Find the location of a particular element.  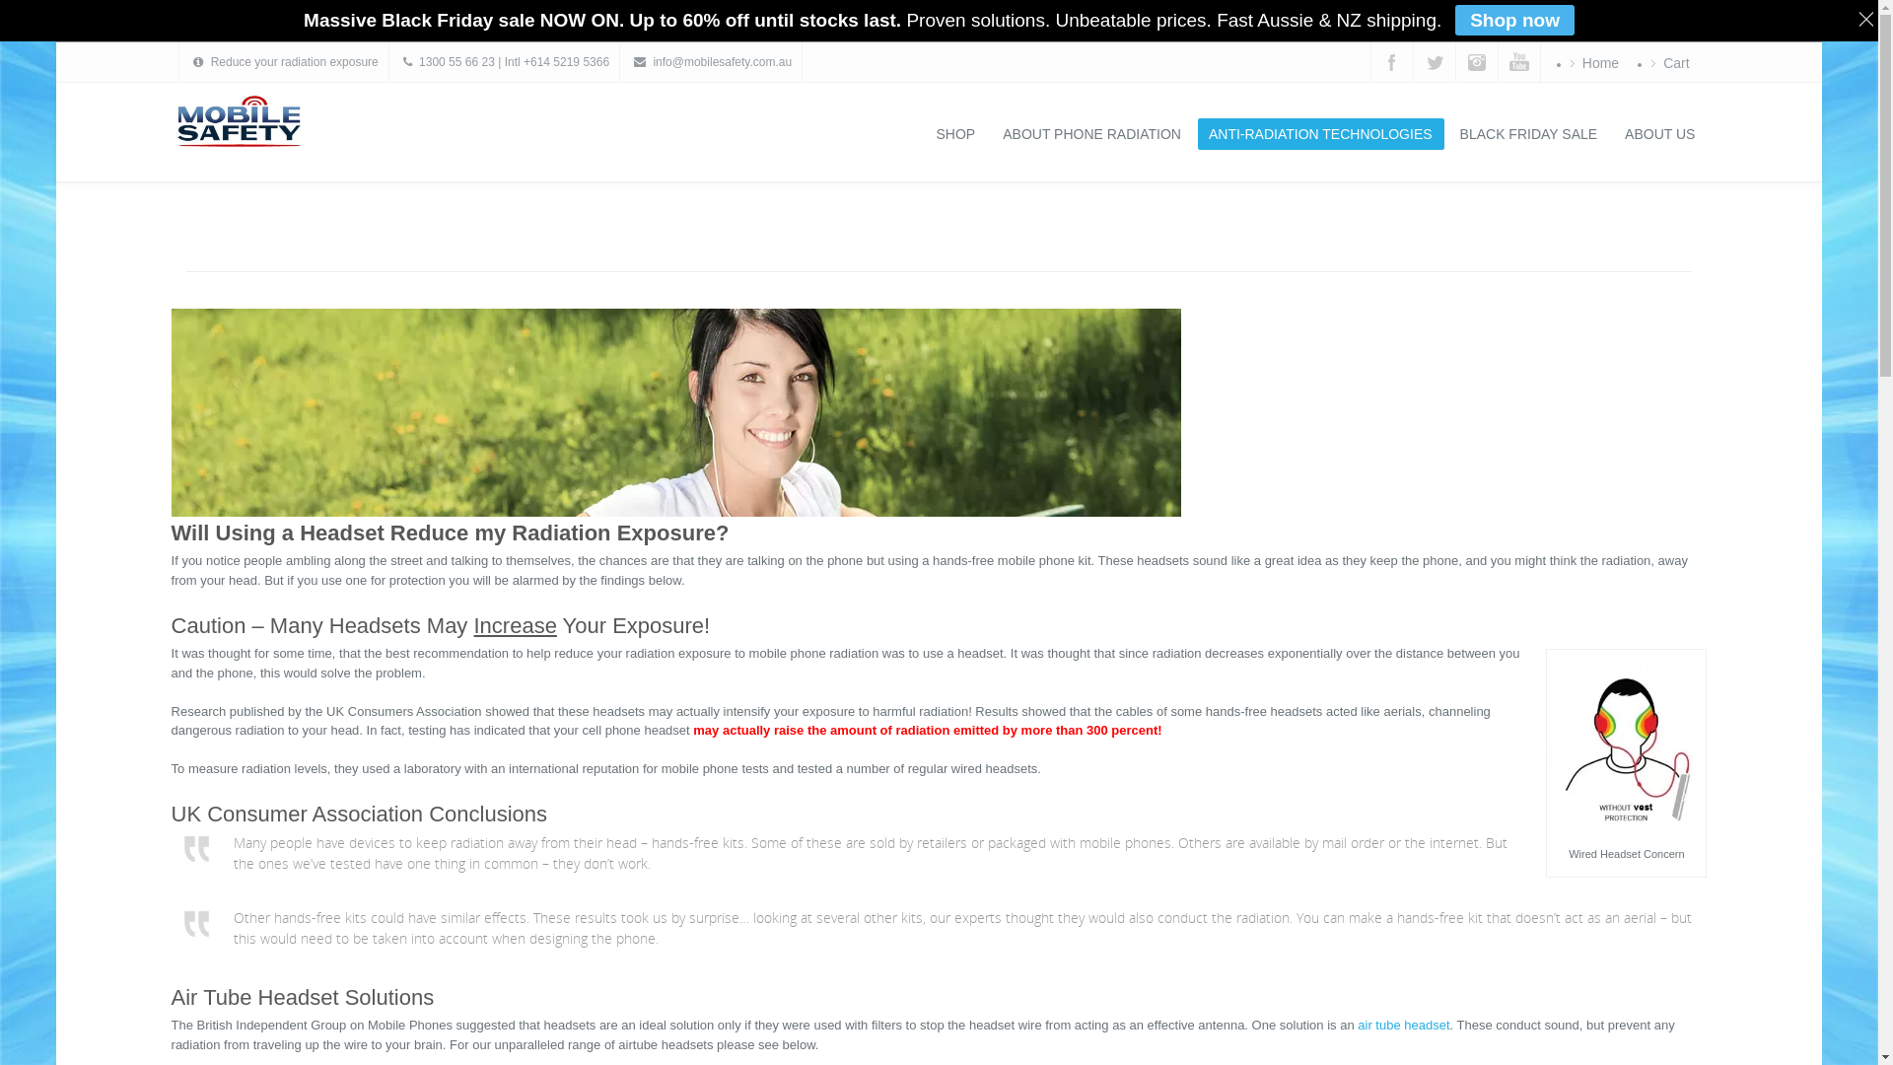

BLACK FRIDAY SALE is located at coordinates (1530, 134).